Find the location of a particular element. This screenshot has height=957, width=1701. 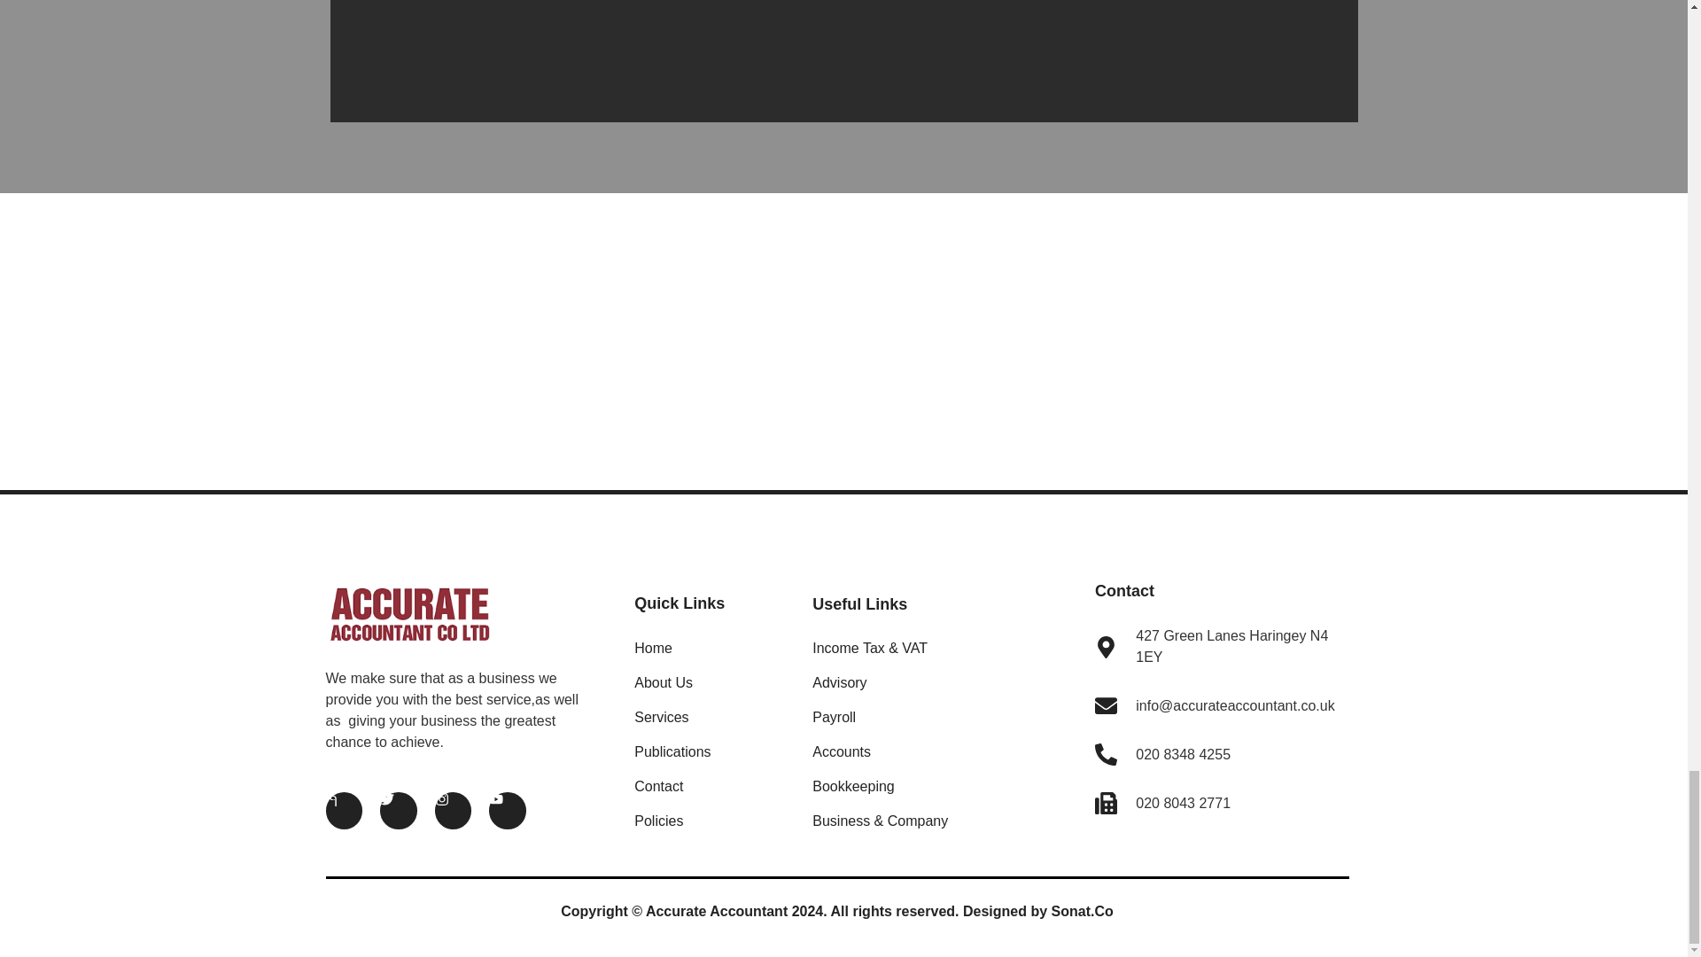

About Us is located at coordinates (711, 683).